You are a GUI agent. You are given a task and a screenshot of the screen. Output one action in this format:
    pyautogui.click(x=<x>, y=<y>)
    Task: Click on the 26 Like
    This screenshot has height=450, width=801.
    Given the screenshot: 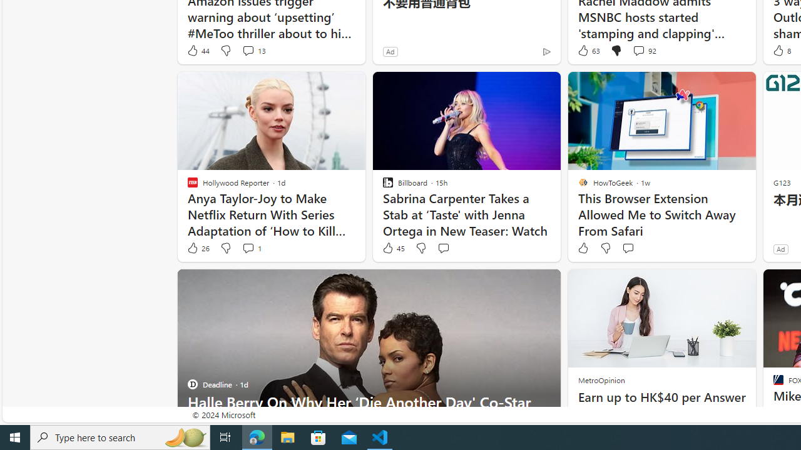 What is the action you would take?
    pyautogui.click(x=198, y=248)
    